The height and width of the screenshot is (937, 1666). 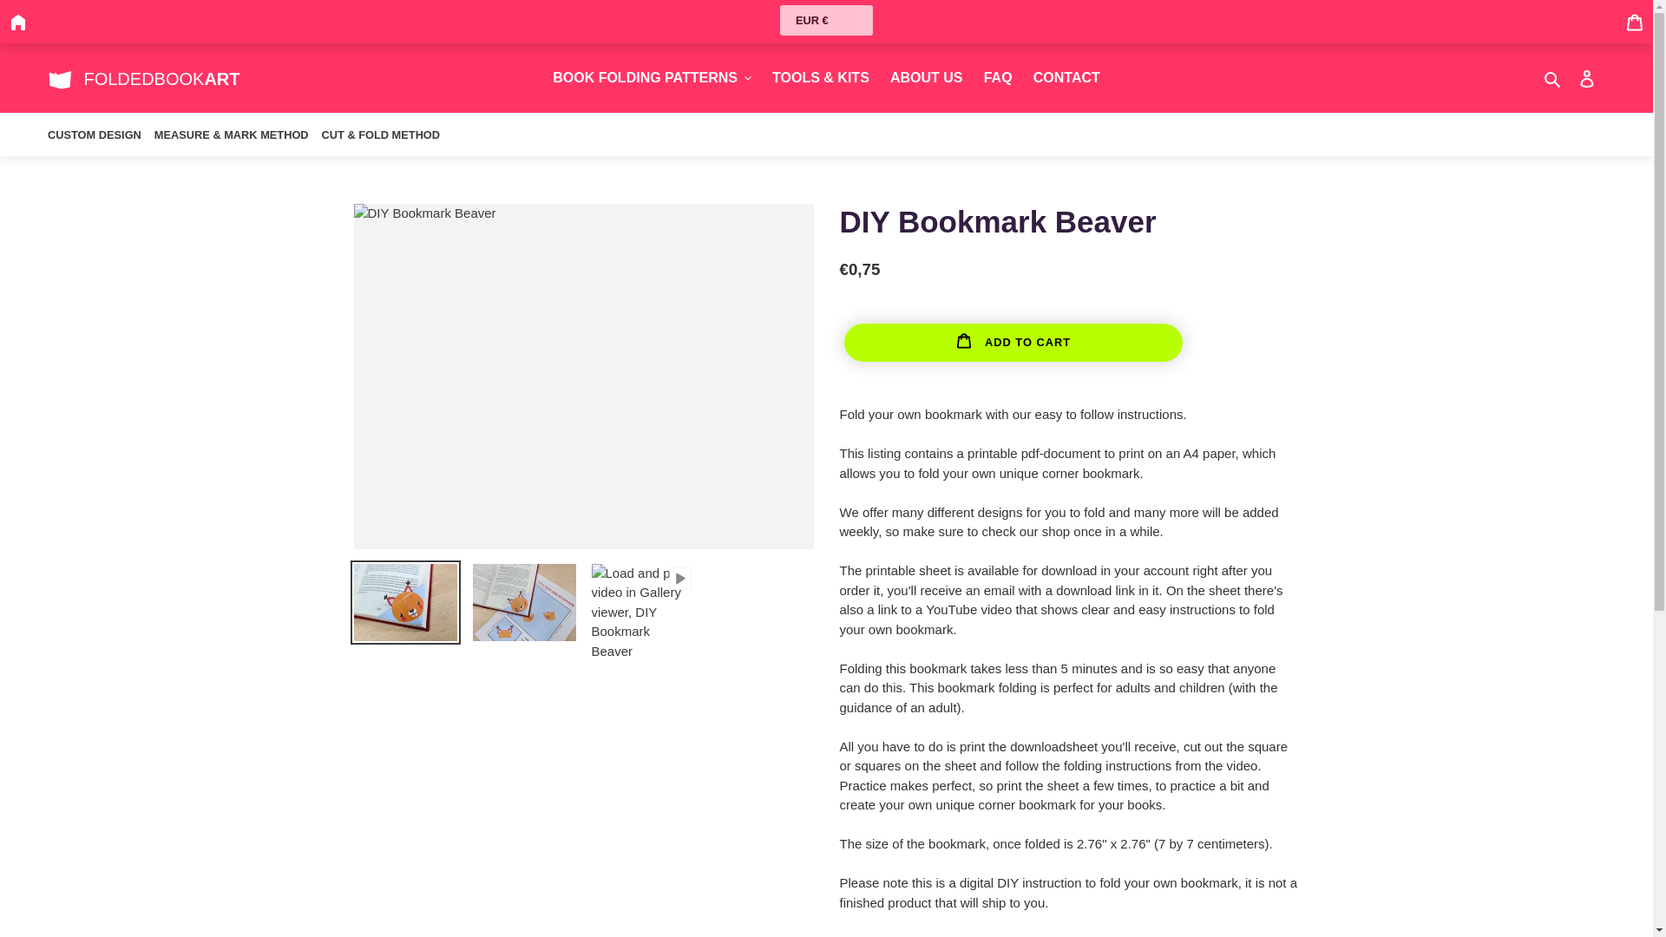 I want to click on BOOK FOLDING PATTERNS, so click(x=652, y=77).